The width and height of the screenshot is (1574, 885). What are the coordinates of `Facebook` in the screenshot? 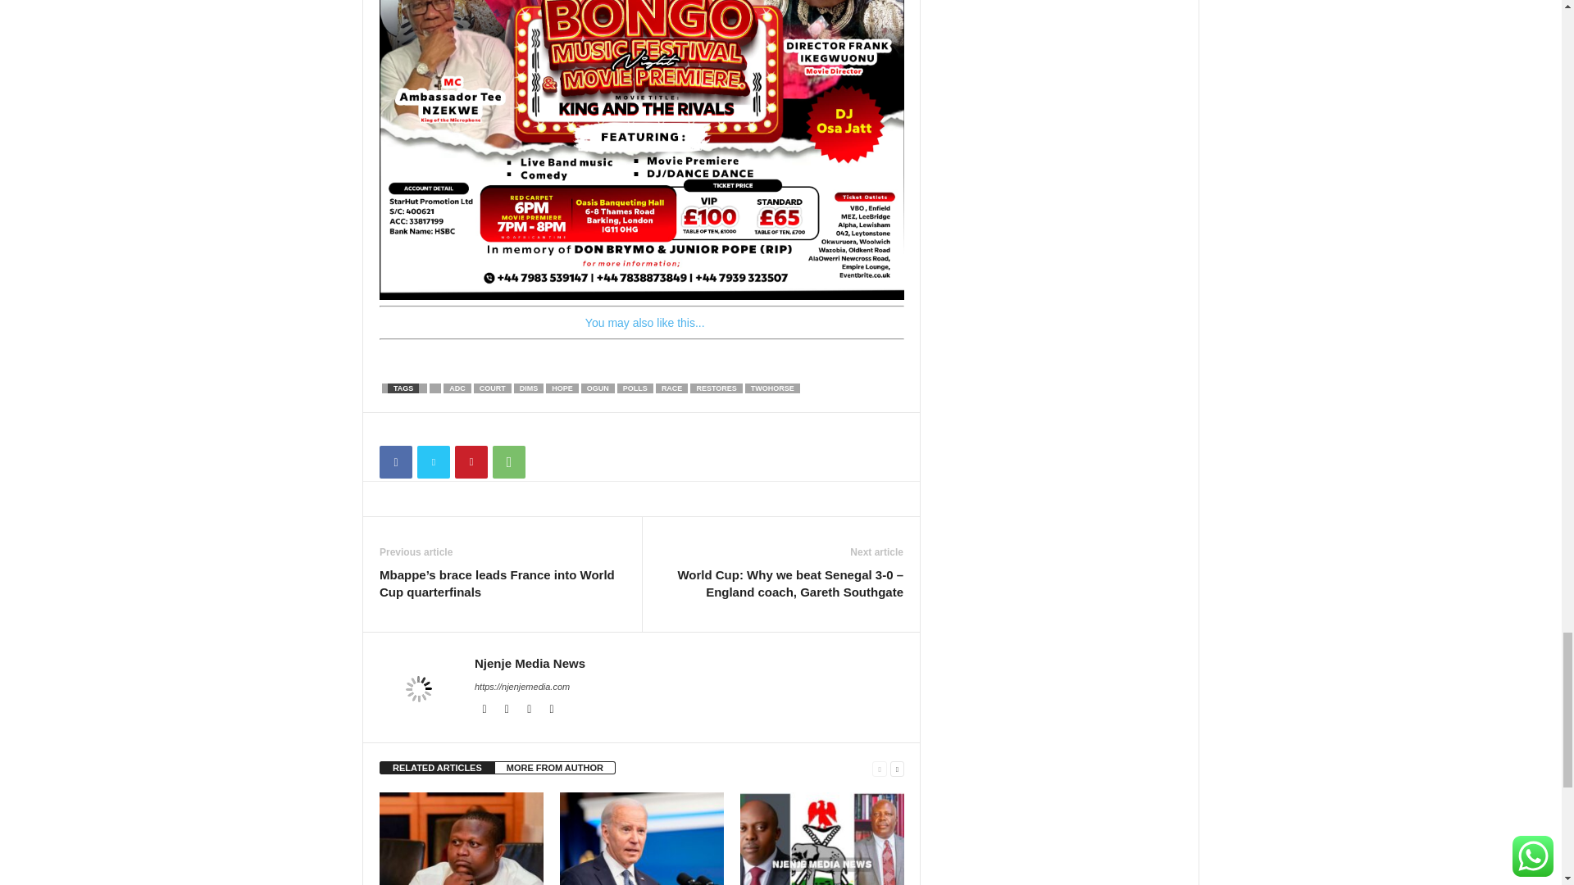 It's located at (395, 462).